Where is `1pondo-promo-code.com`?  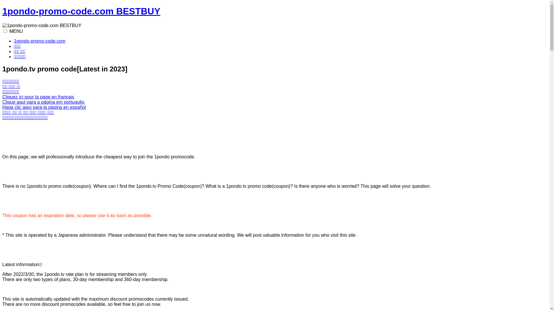
1pondo-promo-code.com is located at coordinates (40, 41).